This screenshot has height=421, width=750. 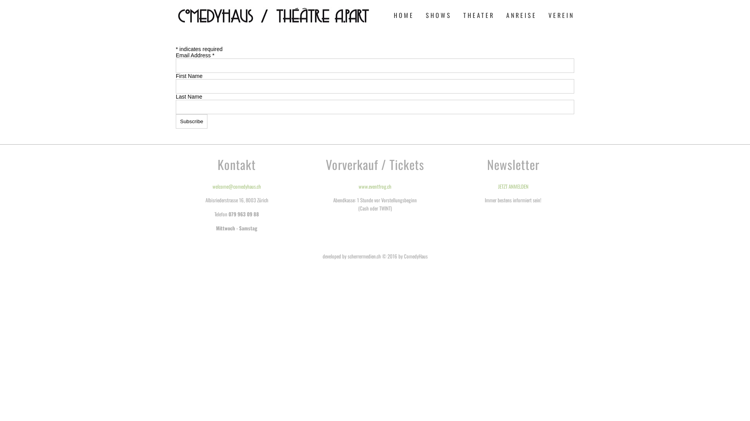 What do you see at coordinates (521, 15) in the screenshot?
I see `ANREISE` at bounding box center [521, 15].